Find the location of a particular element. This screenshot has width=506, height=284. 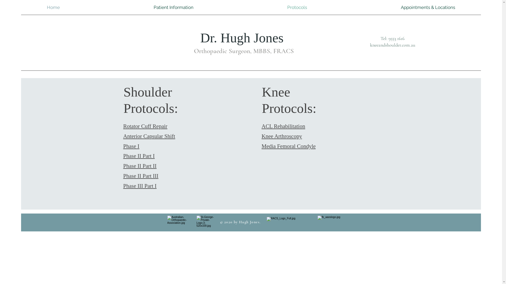

Protocols: is located at coordinates (289, 108).